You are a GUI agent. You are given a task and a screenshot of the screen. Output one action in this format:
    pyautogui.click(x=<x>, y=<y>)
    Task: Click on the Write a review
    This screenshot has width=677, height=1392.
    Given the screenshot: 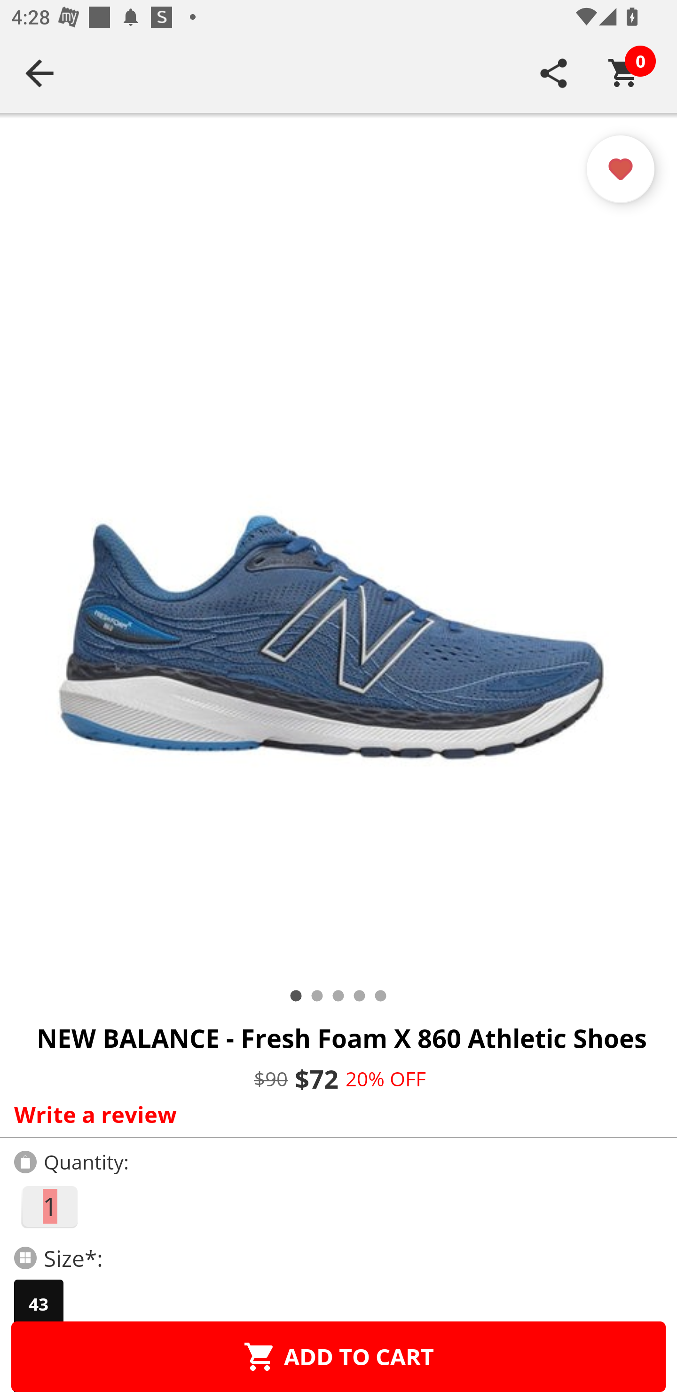 What is the action you would take?
    pyautogui.click(x=335, y=1114)
    